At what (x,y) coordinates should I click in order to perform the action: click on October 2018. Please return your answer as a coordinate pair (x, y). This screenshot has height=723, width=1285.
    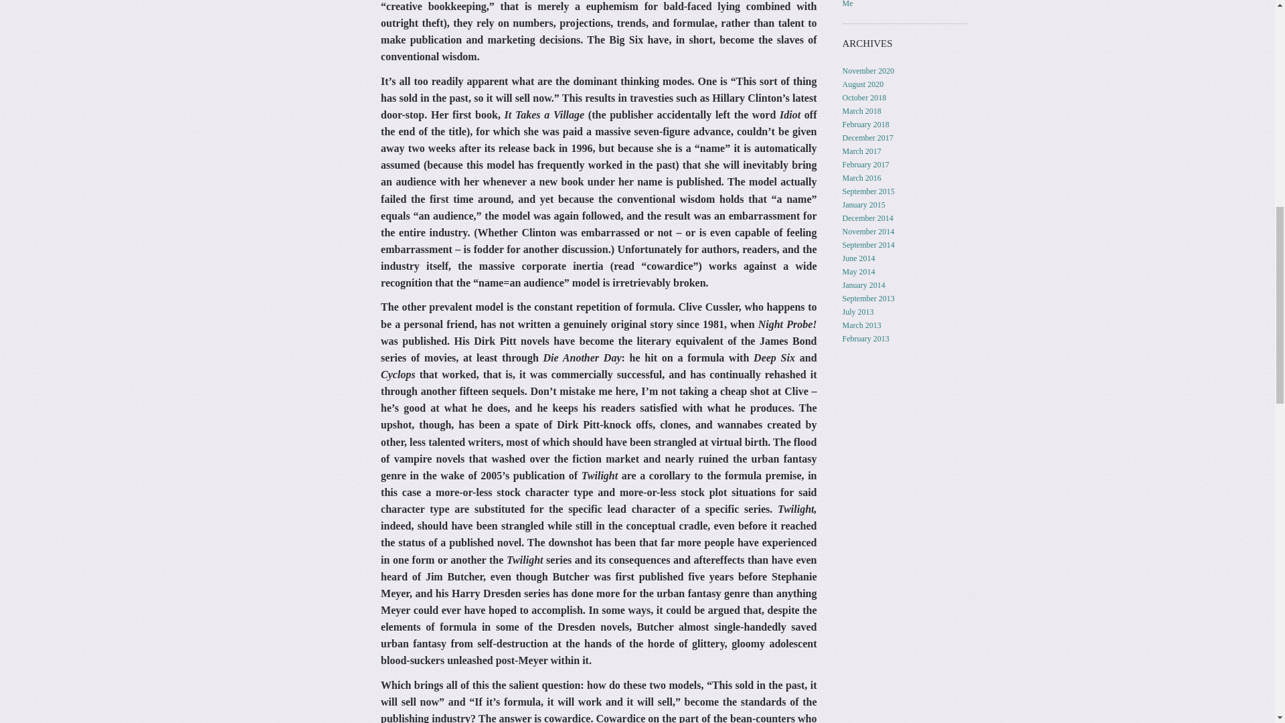
    Looking at the image, I should click on (865, 98).